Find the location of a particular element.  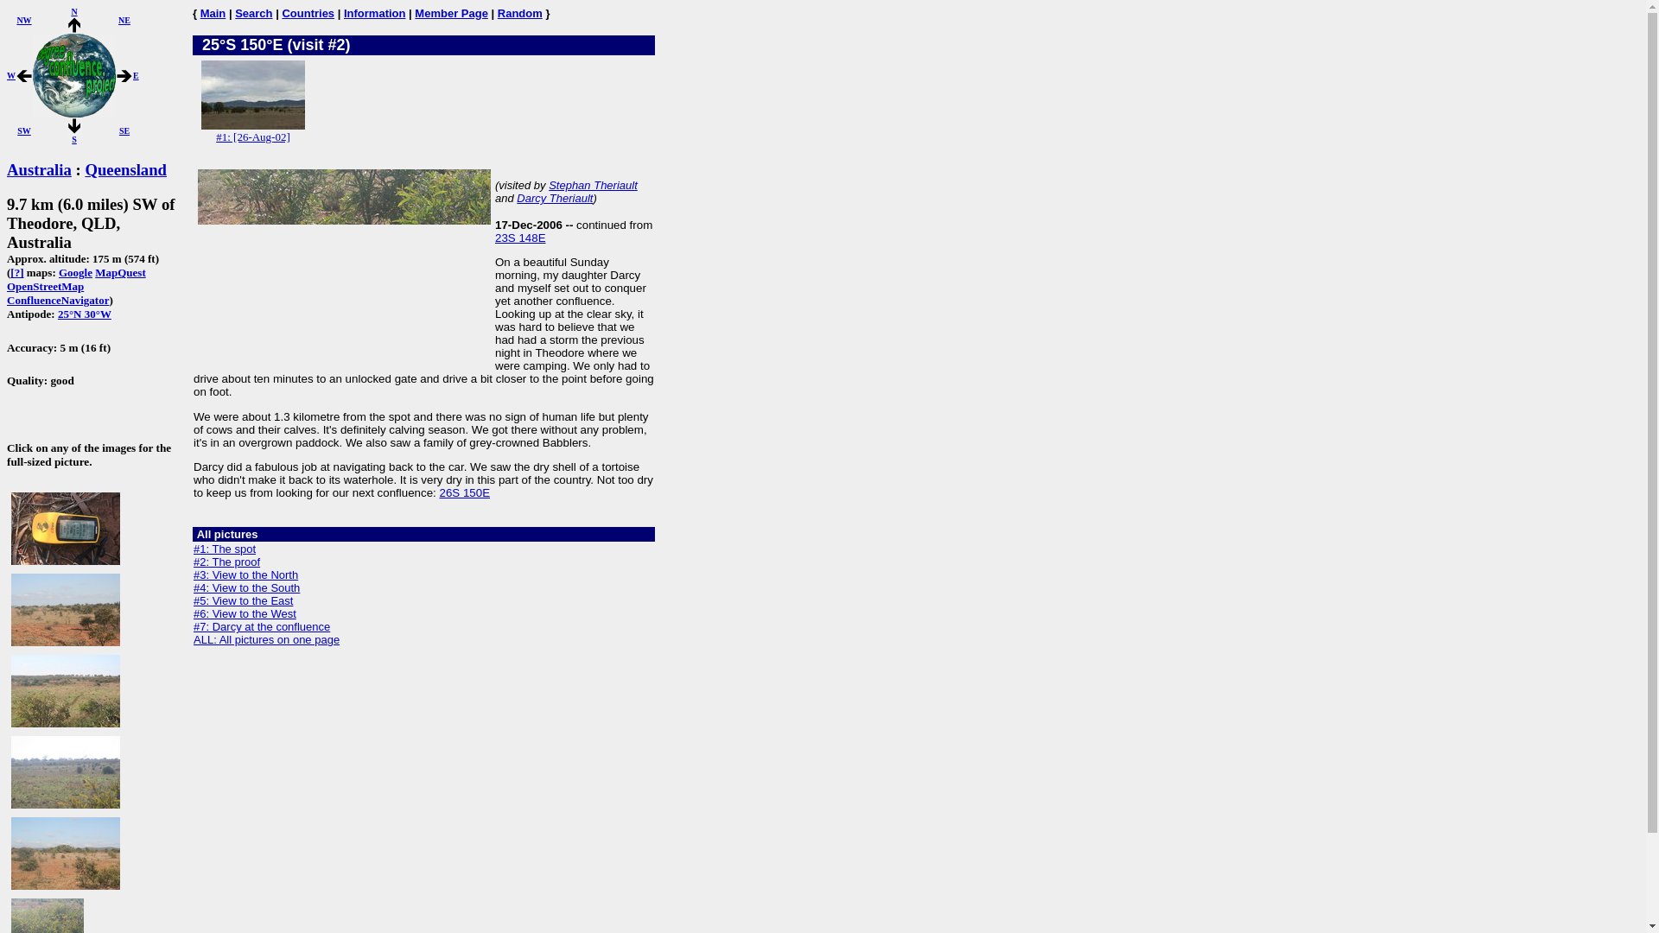

OpenStreetMap is located at coordinates (45, 287).